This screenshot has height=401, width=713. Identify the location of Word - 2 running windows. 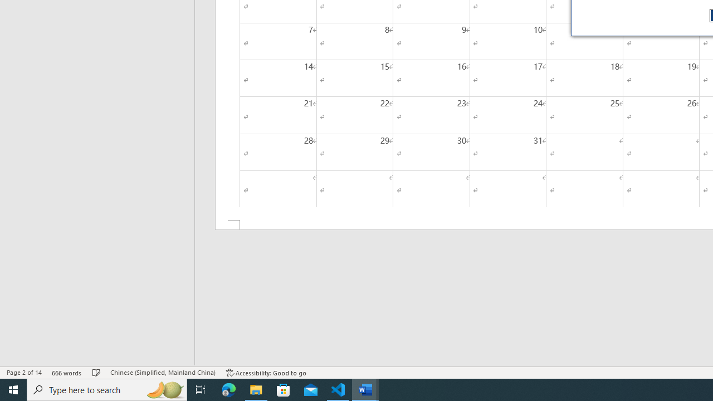
(365, 390).